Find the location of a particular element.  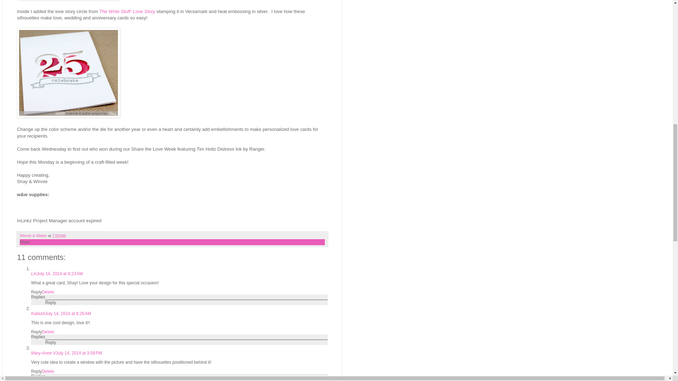

Delete is located at coordinates (48, 371).